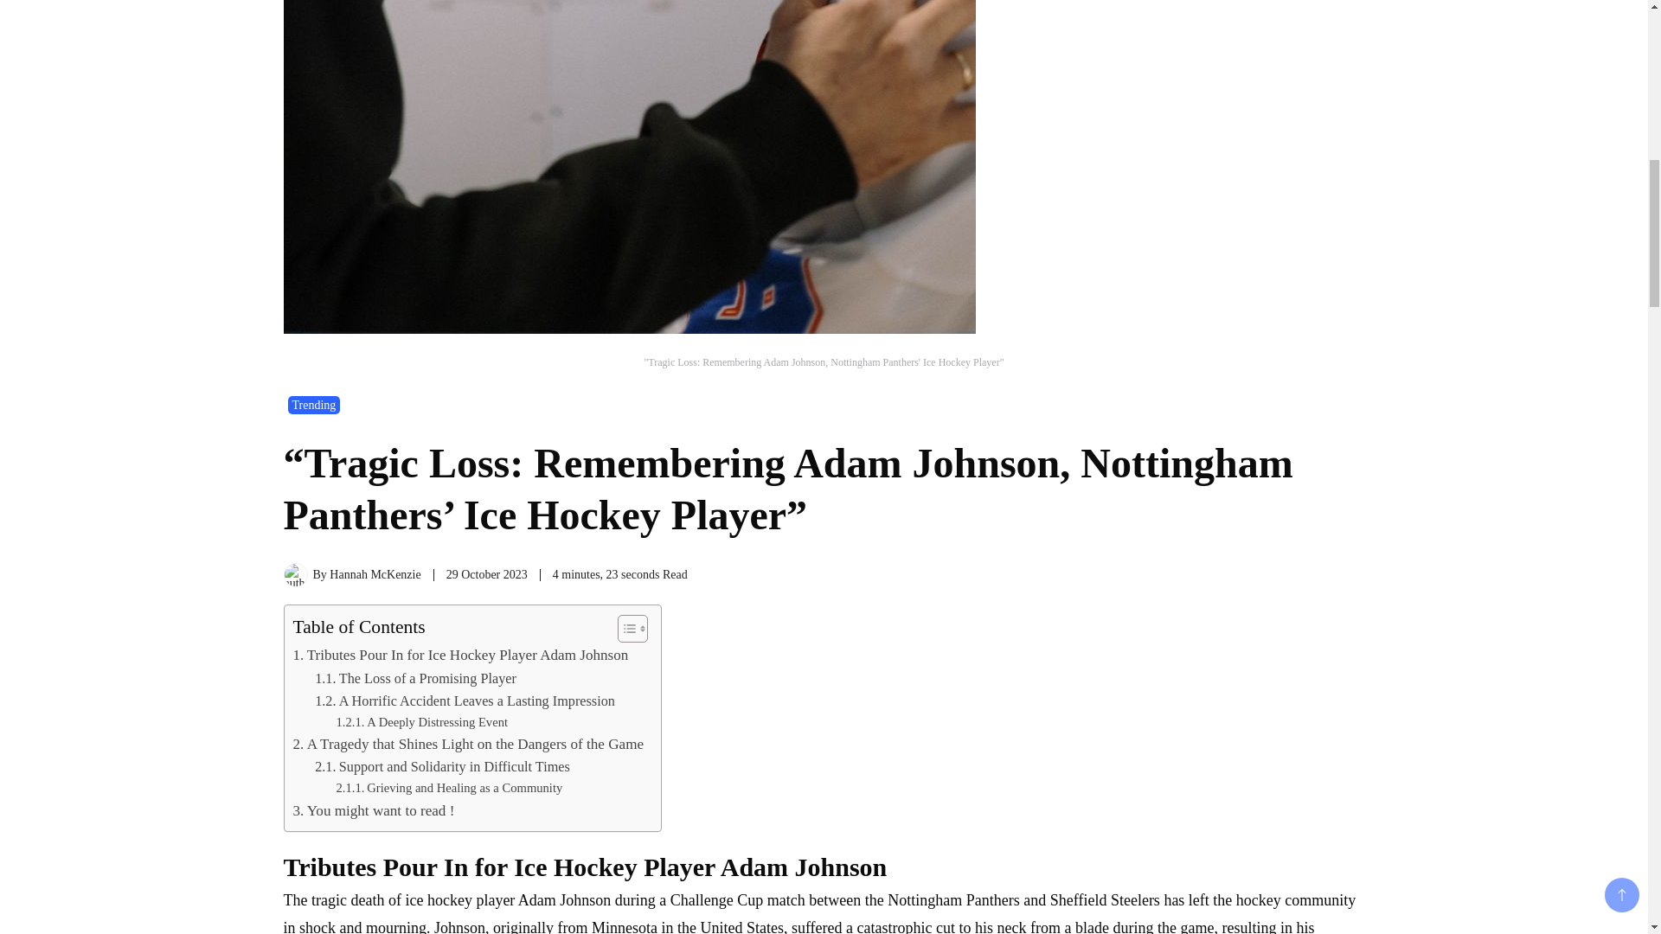  What do you see at coordinates (487, 574) in the screenshot?
I see `29 October 2023` at bounding box center [487, 574].